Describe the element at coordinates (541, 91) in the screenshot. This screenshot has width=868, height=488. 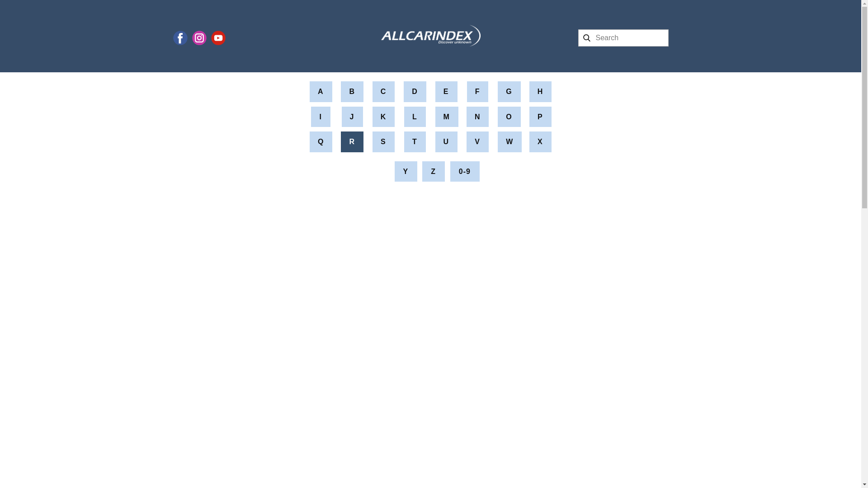
I see `H` at that location.